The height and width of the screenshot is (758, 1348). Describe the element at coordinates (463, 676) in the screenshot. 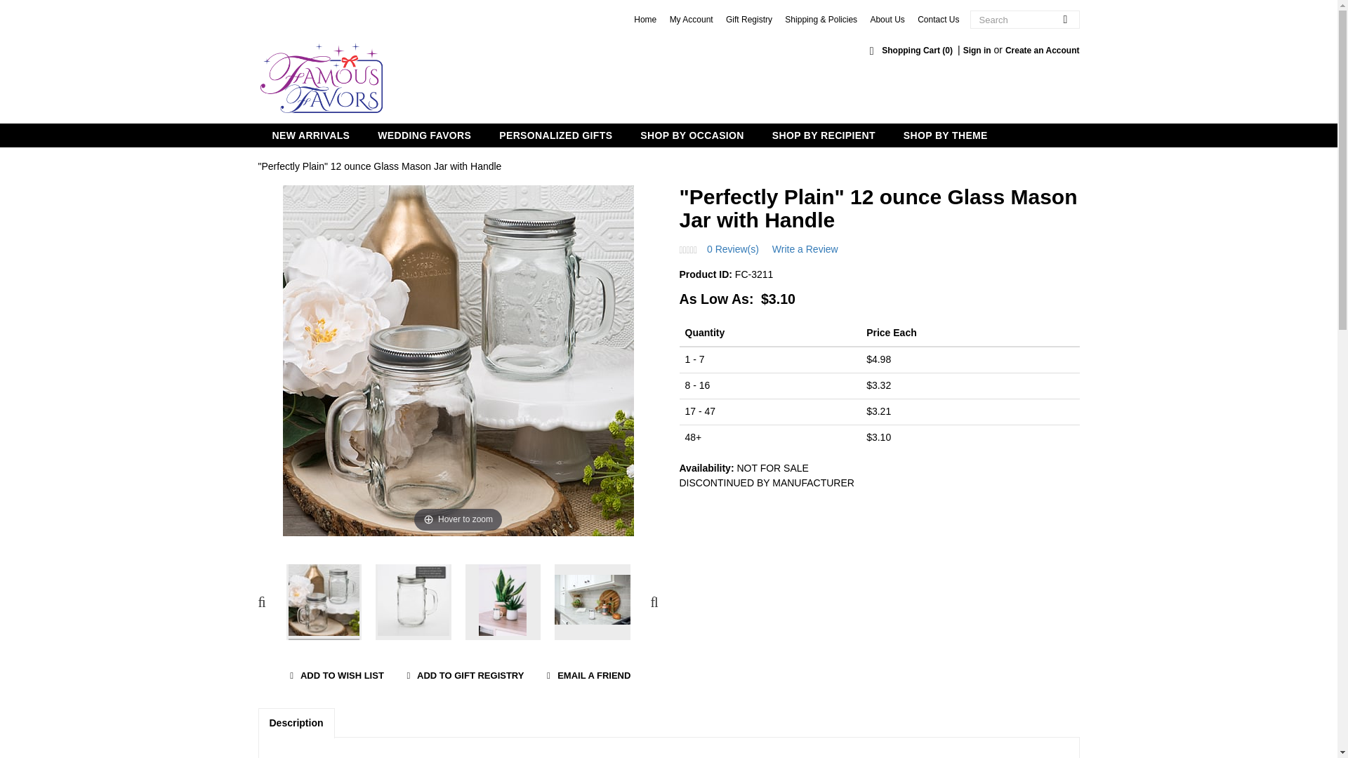

I see `ADD TO GIFT REGISTRY` at that location.